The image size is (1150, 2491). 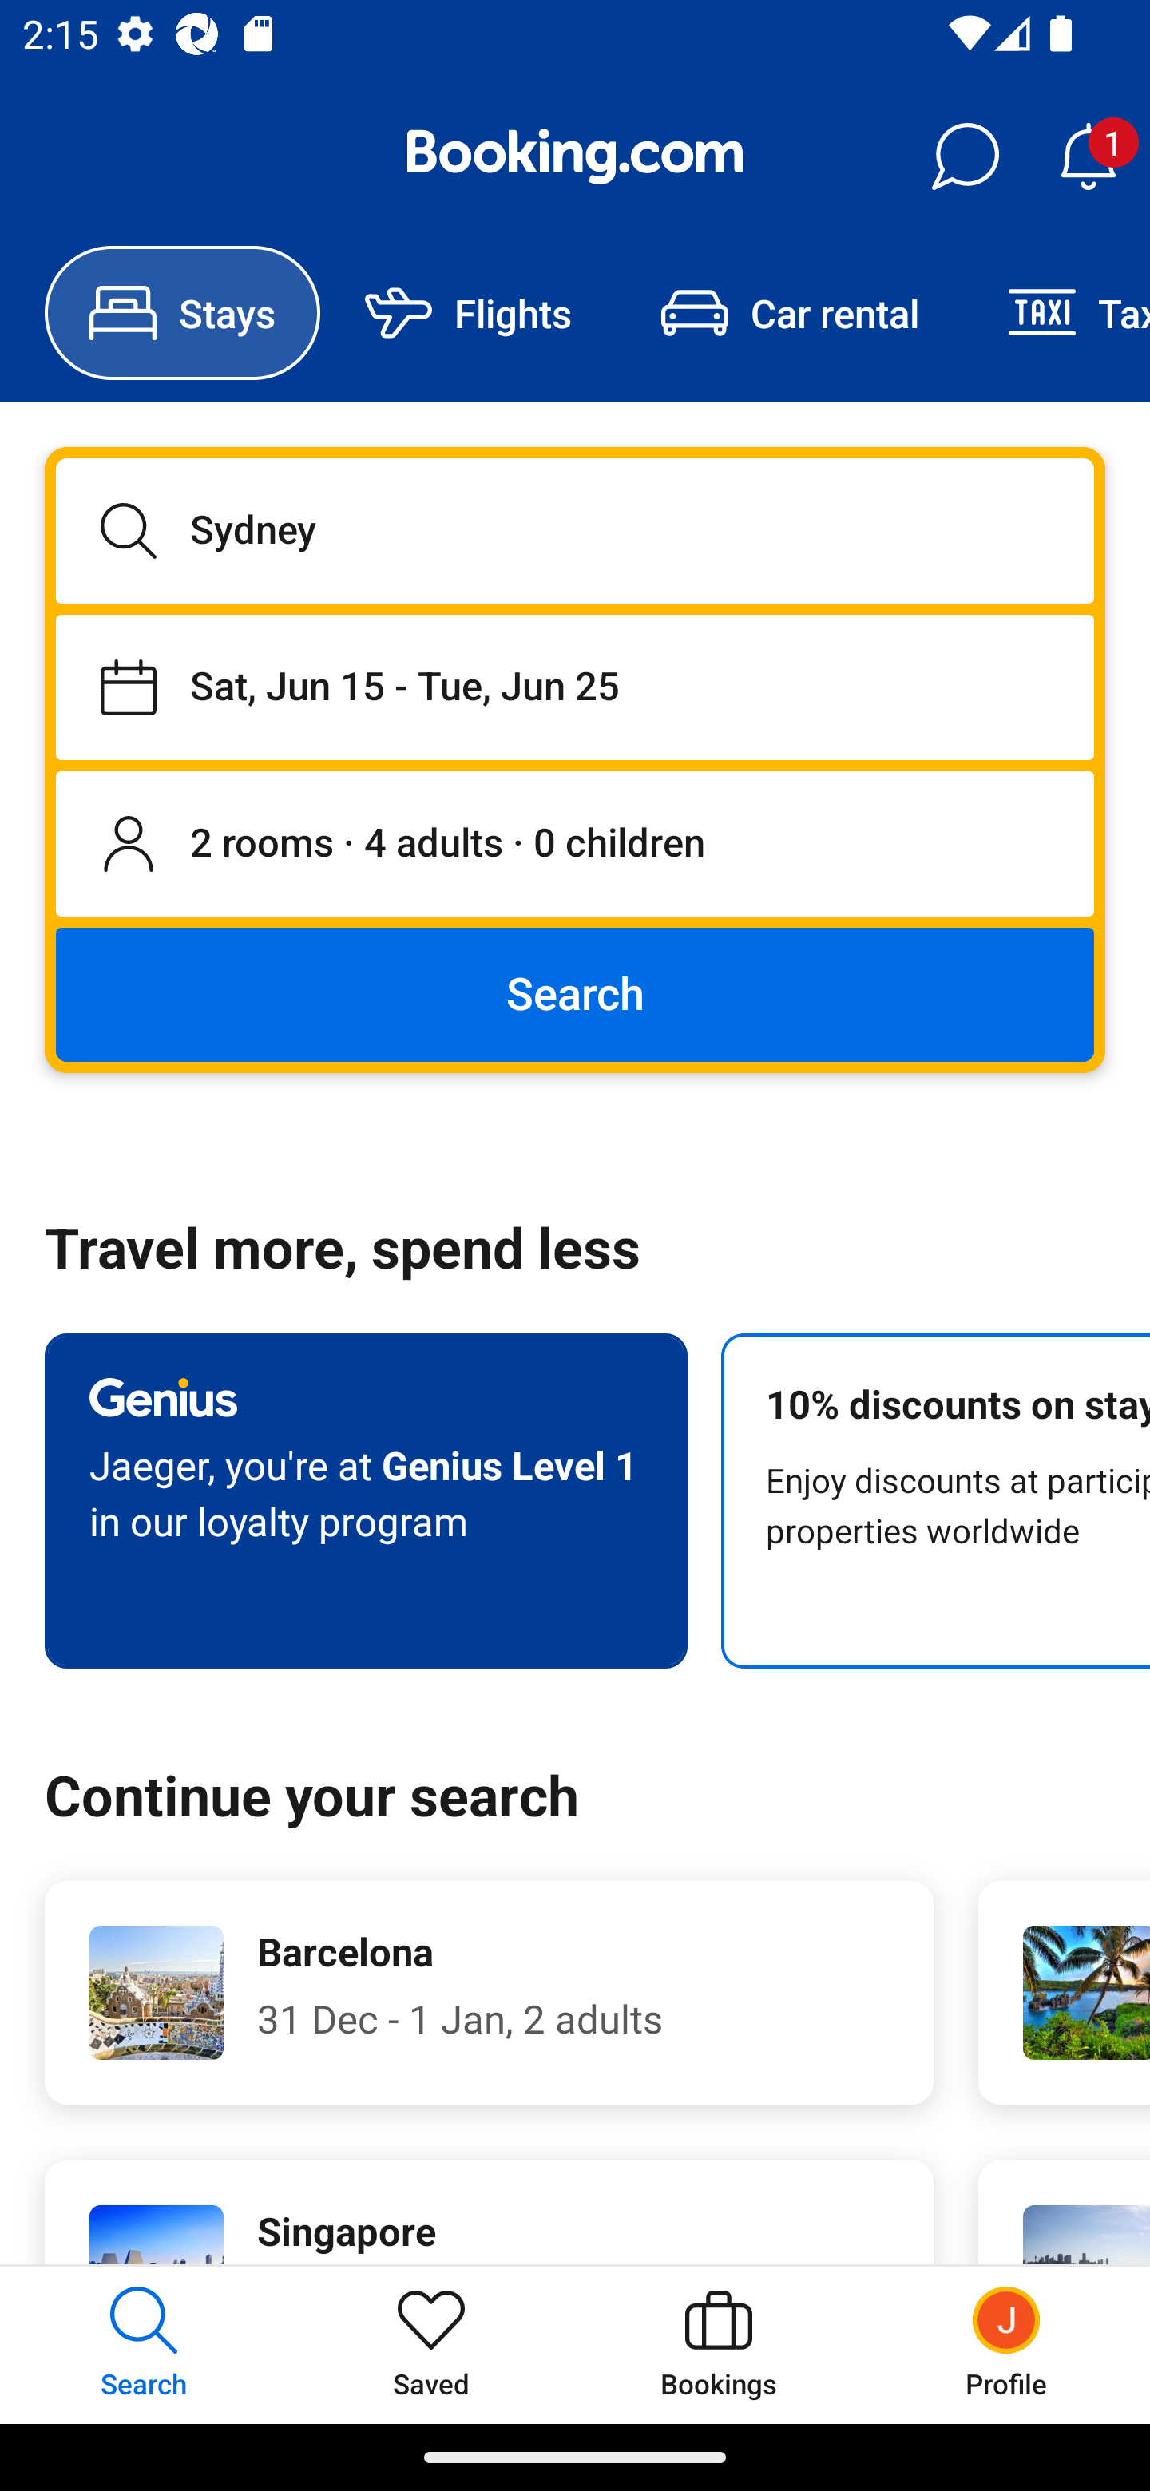 I want to click on Barcelona 31 Dec - 1 Jan, 2 adults, so click(x=489, y=1993).